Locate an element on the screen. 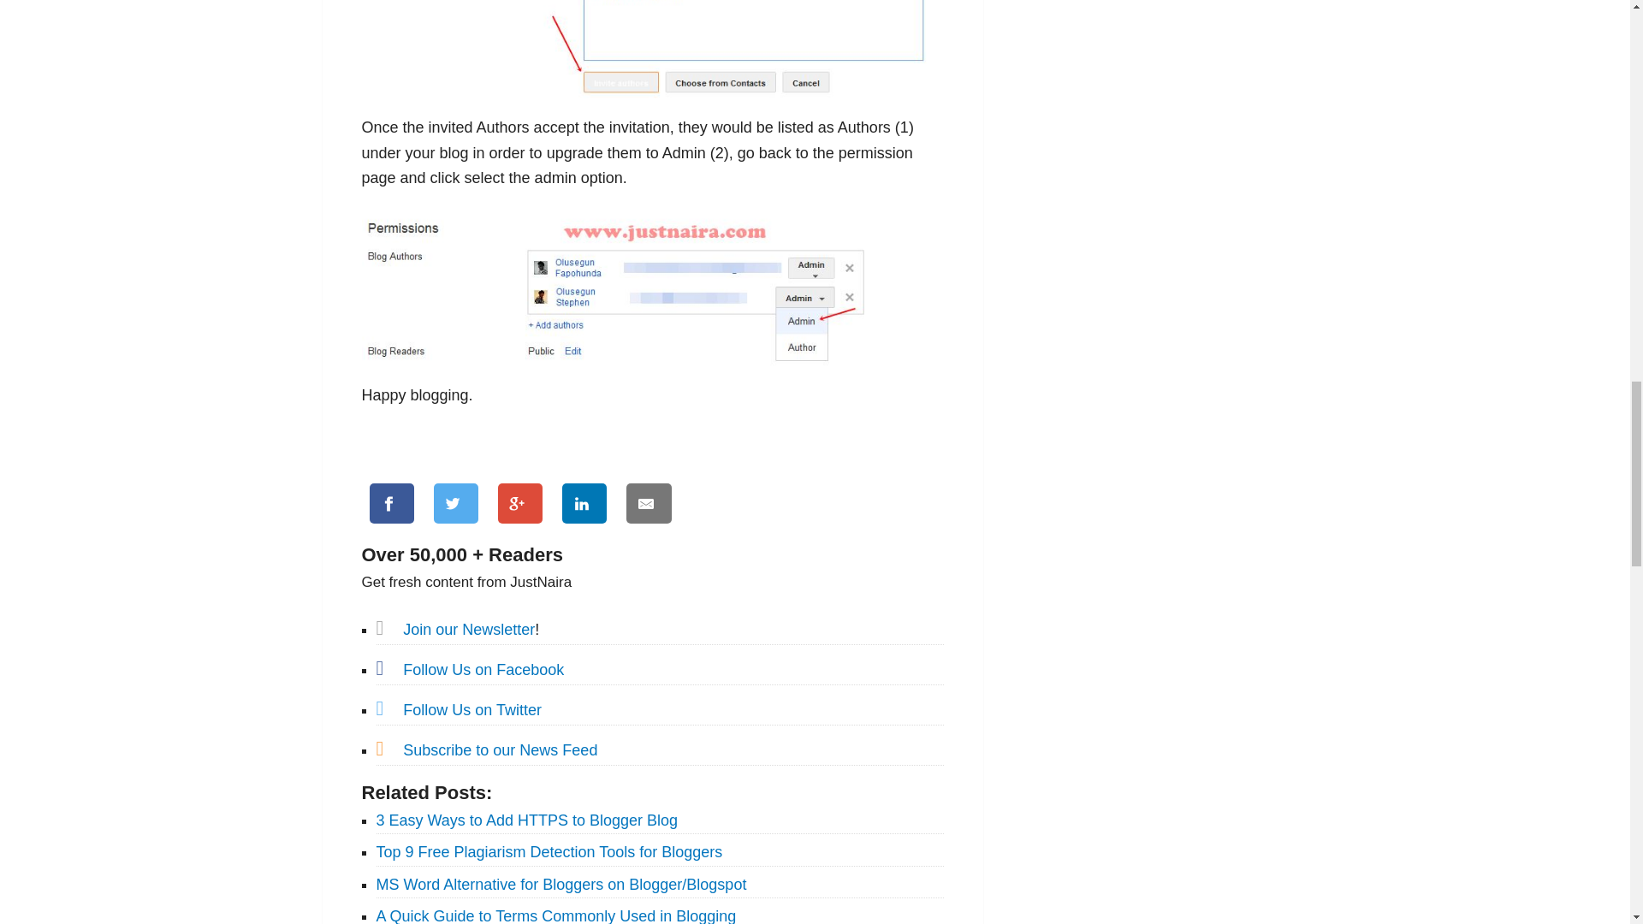 This screenshot has height=924, width=1643. 3 Easy Ways to Add HTTPS to Blogger Blog is located at coordinates (527, 820).